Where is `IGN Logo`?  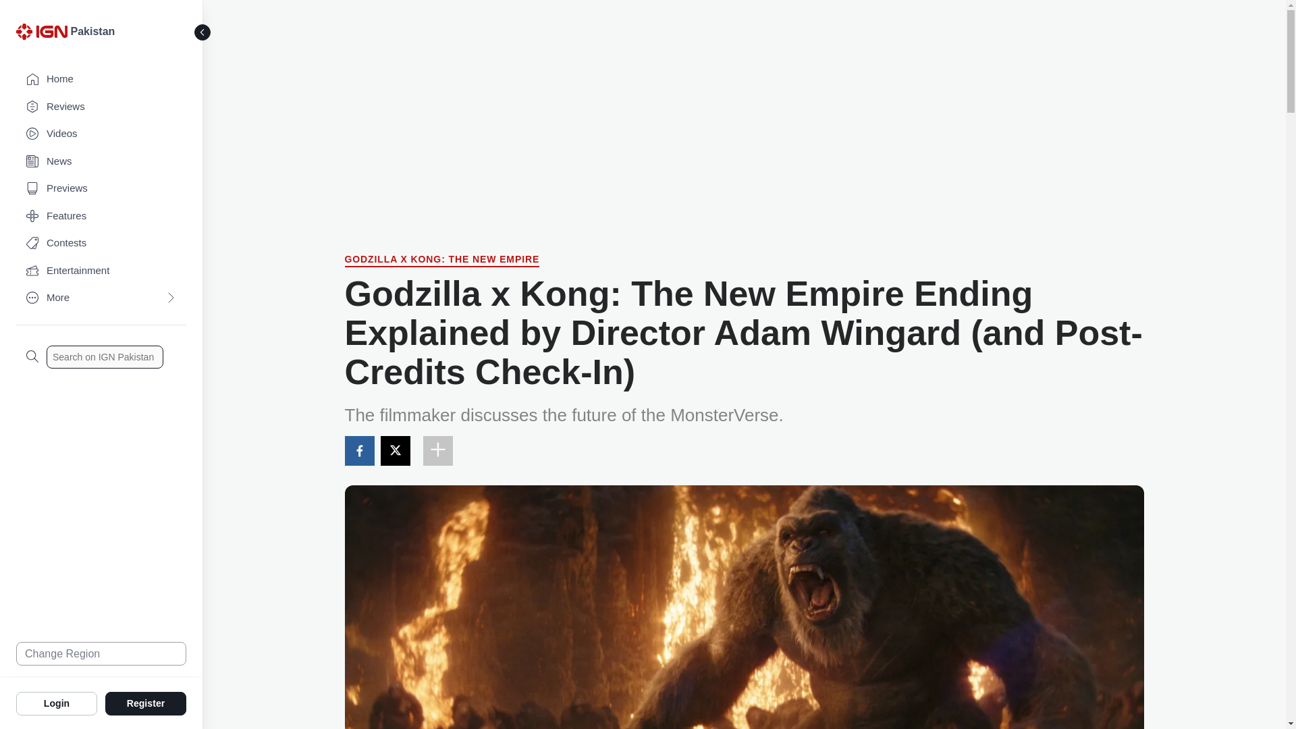 IGN Logo is located at coordinates (41, 31).